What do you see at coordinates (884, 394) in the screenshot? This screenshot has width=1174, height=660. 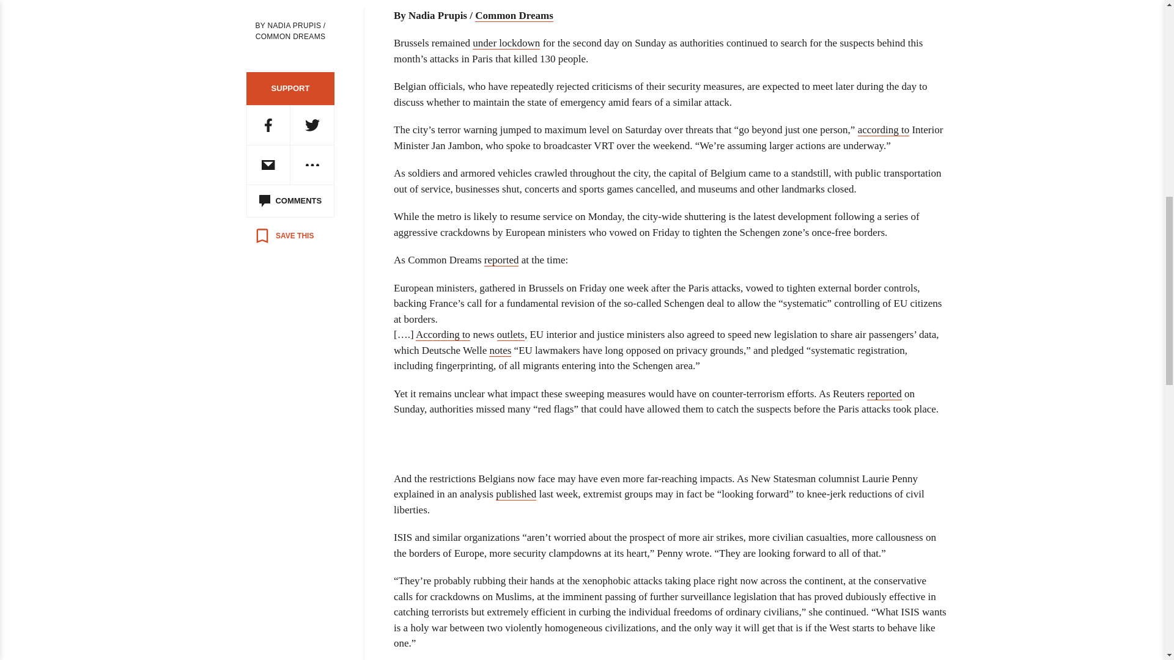 I see `reported` at bounding box center [884, 394].